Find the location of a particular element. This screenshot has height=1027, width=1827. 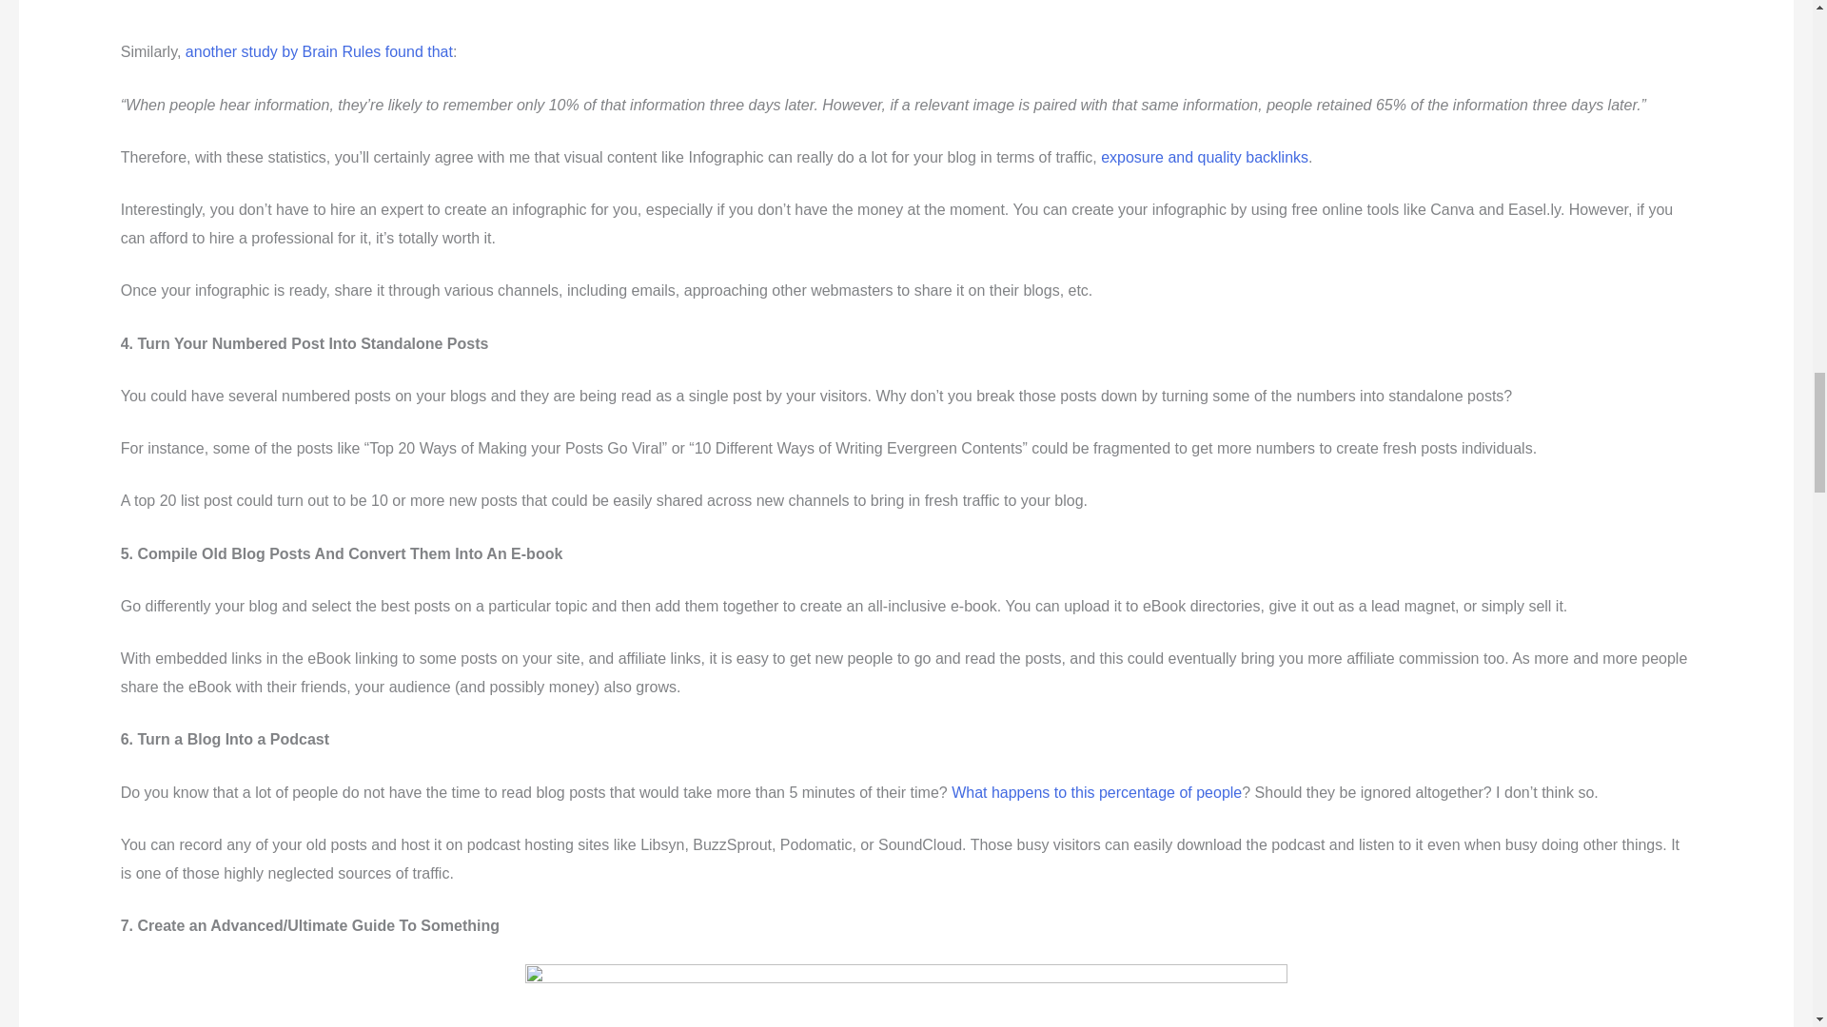

exposure and quality backlinks is located at coordinates (1205, 156).